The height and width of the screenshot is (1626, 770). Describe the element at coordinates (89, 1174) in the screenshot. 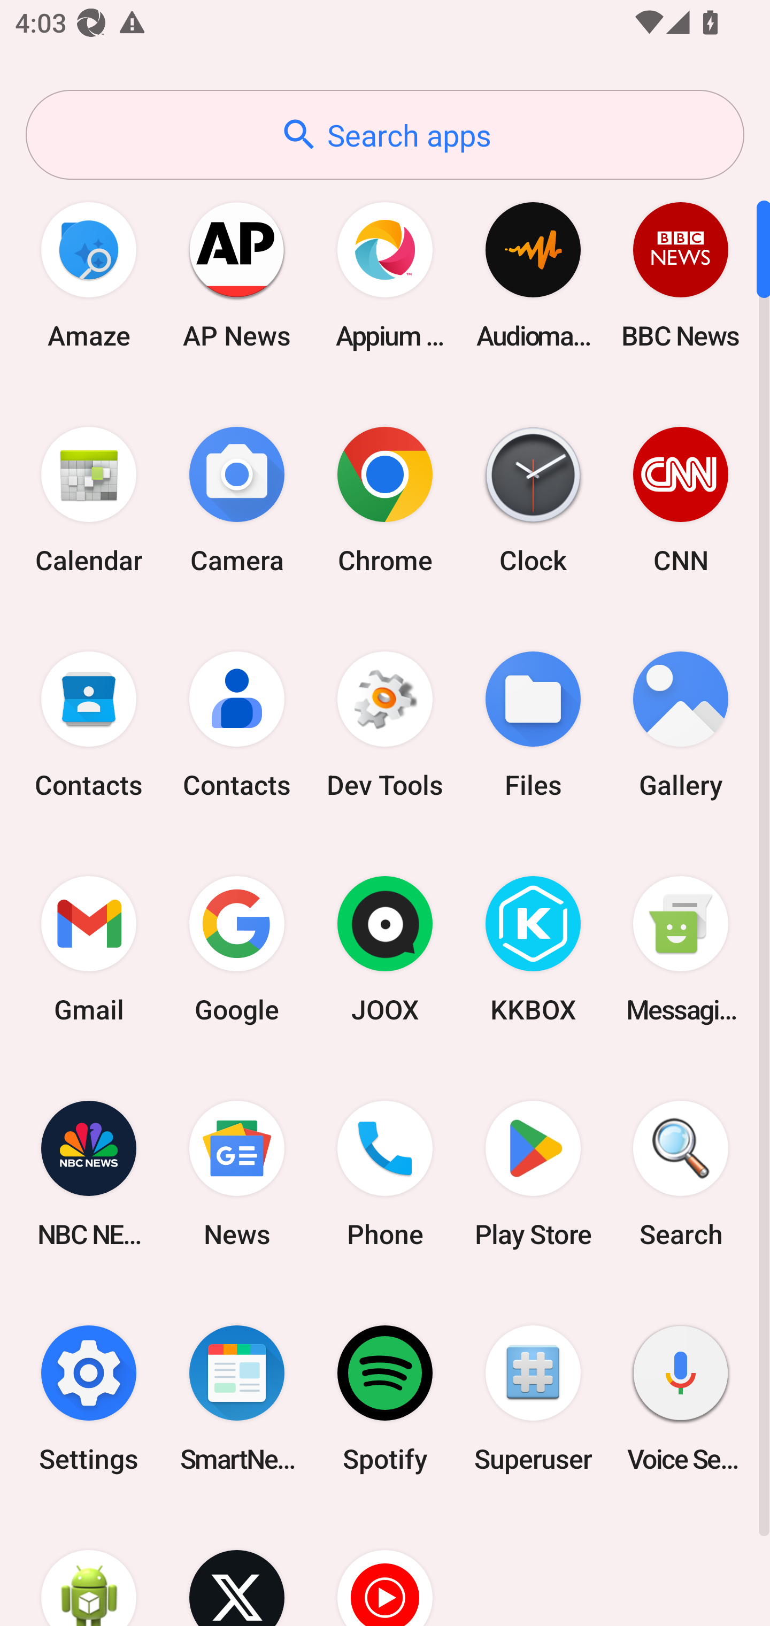

I see `NBC NEWS` at that location.